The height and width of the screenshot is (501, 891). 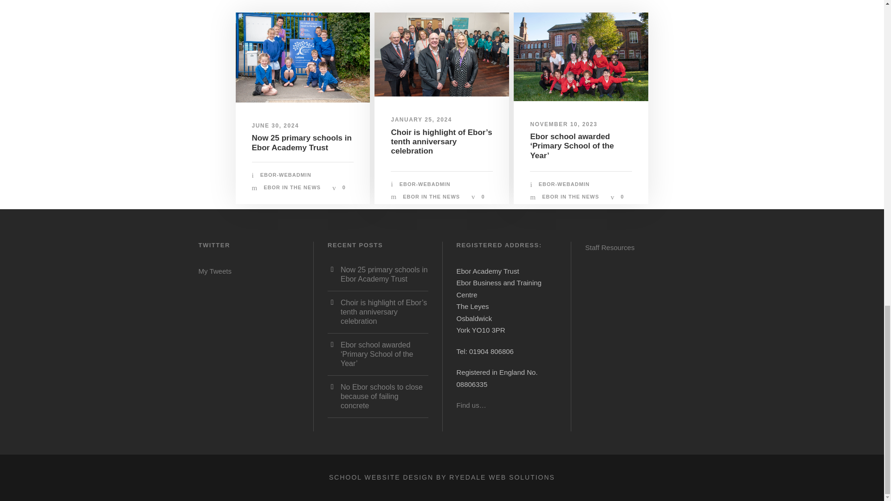 I want to click on Posts by ebor-webadmin, so click(x=425, y=184).